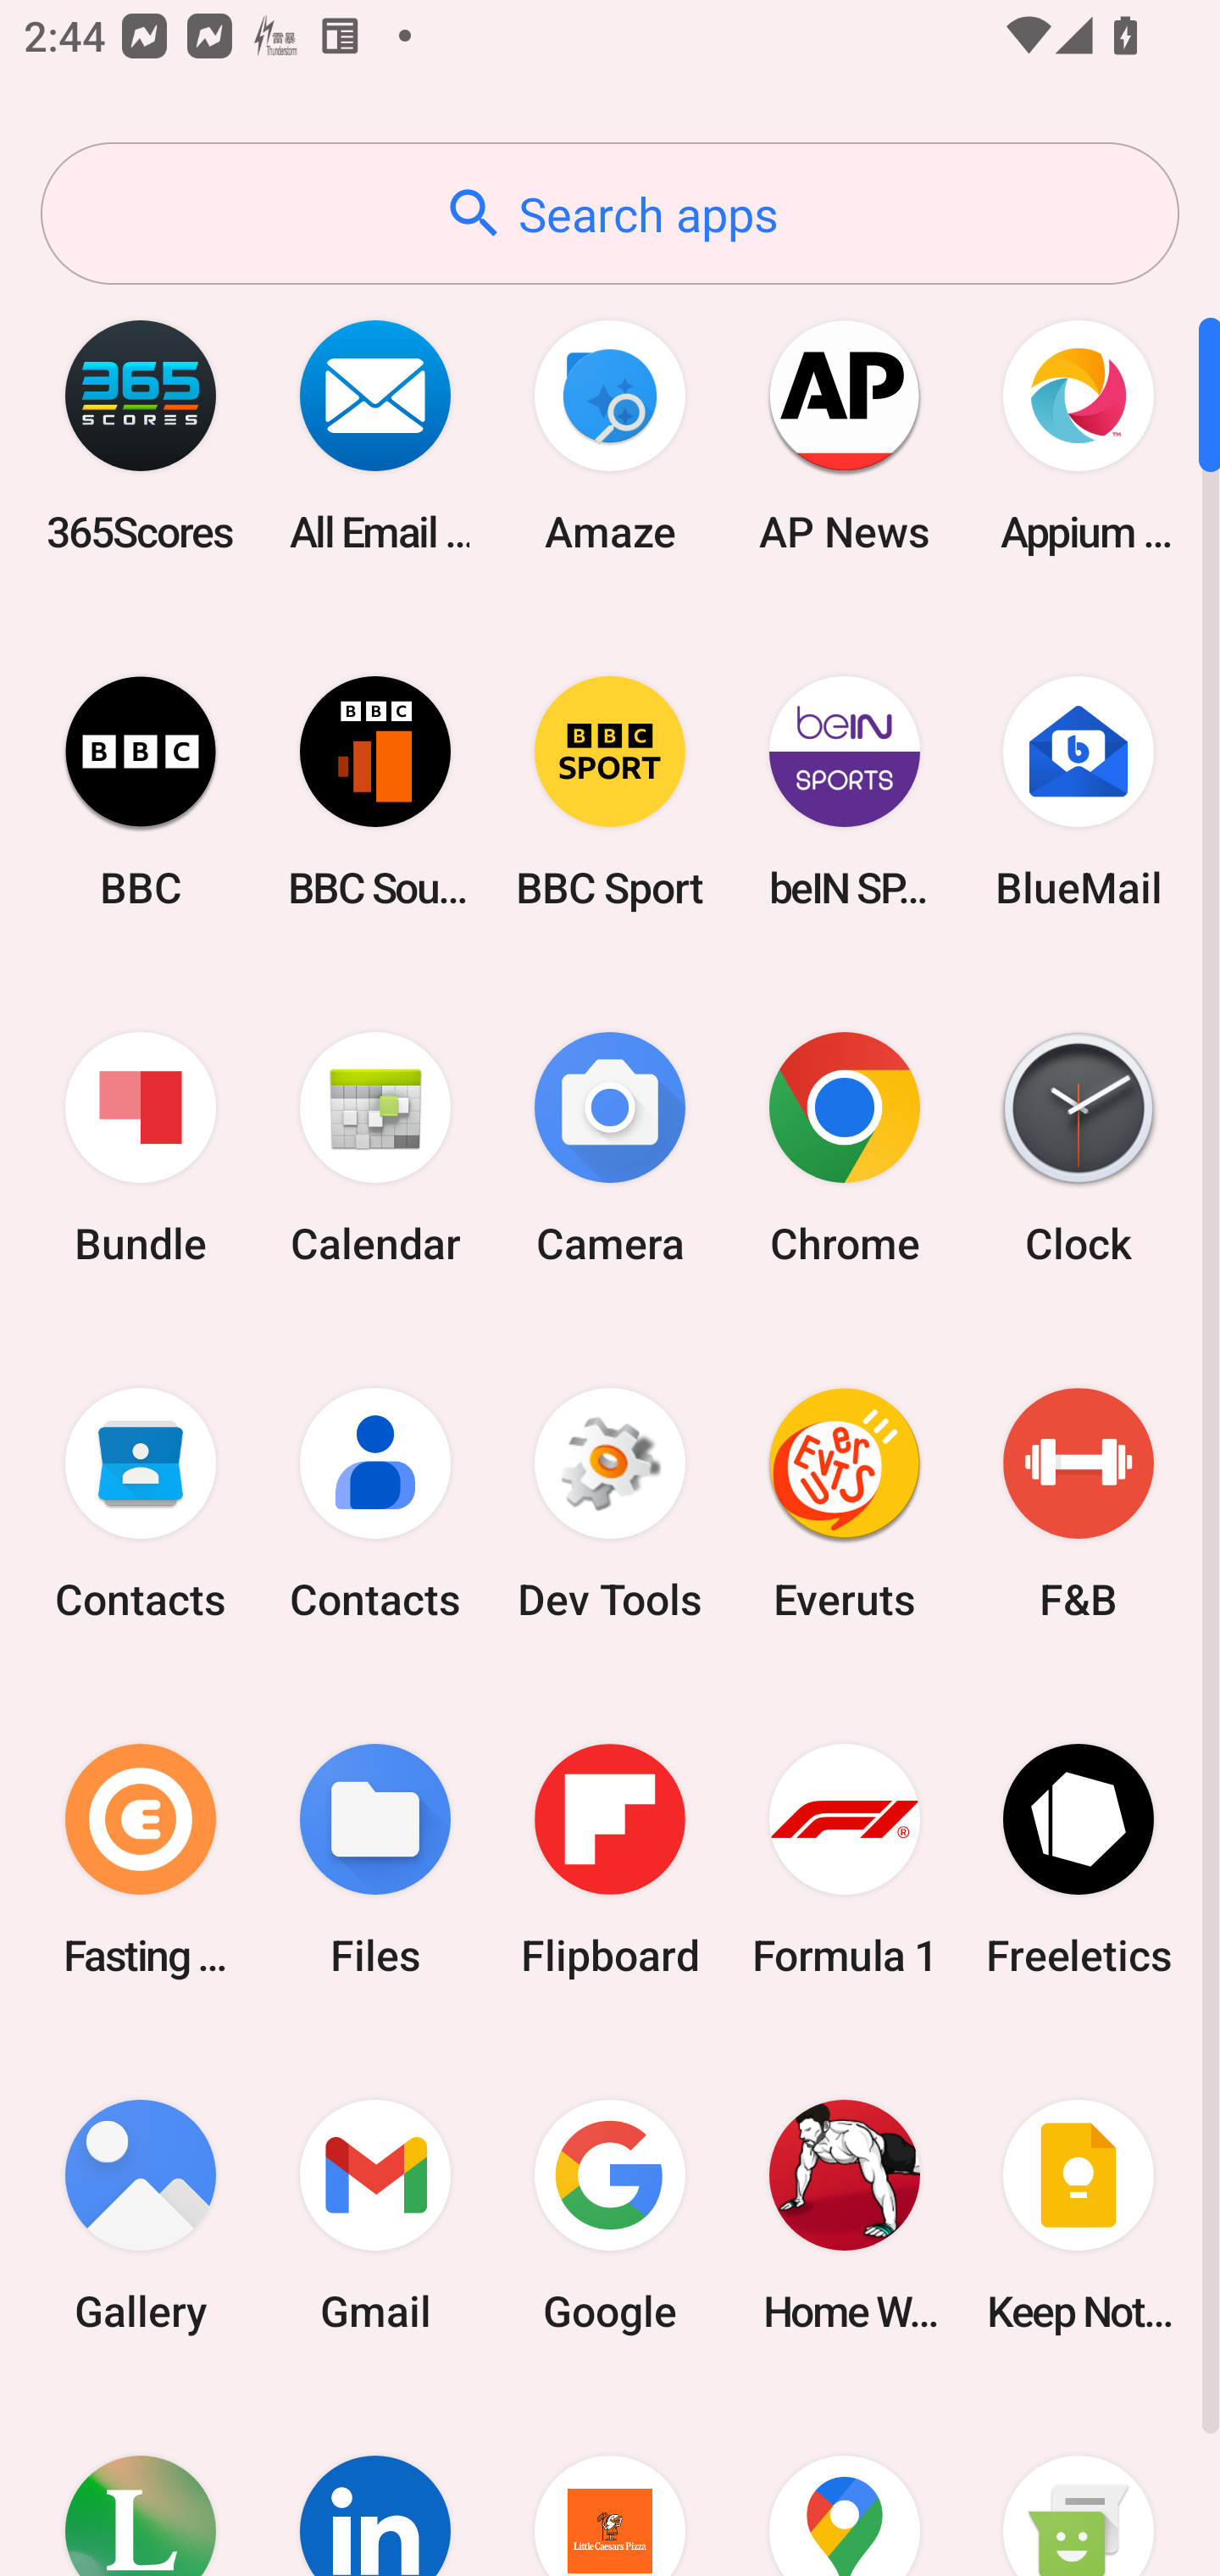 The height and width of the screenshot is (2576, 1220). I want to click on AP News, so click(844, 436).